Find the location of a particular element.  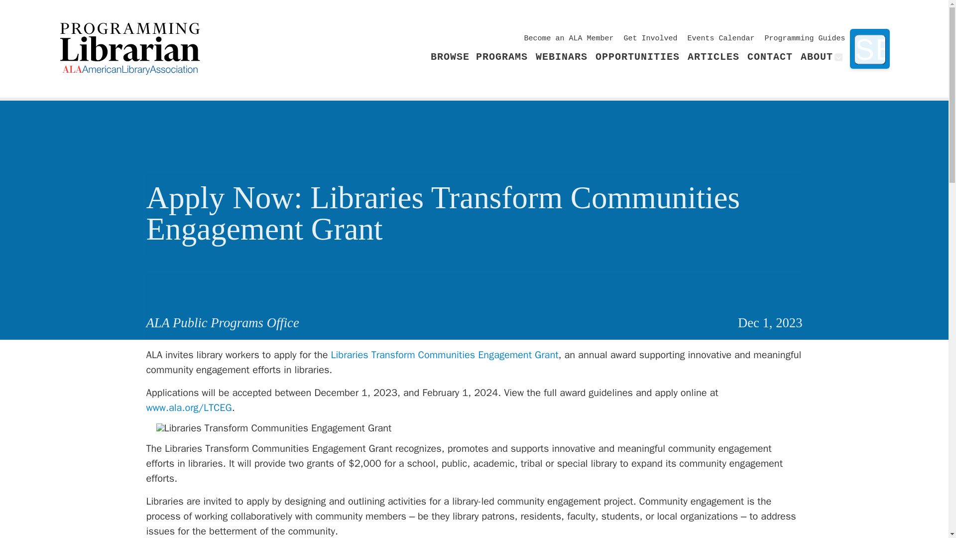

ABOUT is located at coordinates (817, 57).